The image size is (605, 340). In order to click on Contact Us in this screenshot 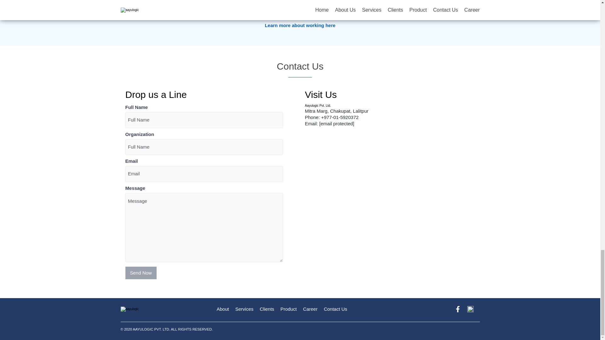, I will do `click(335, 309)`.